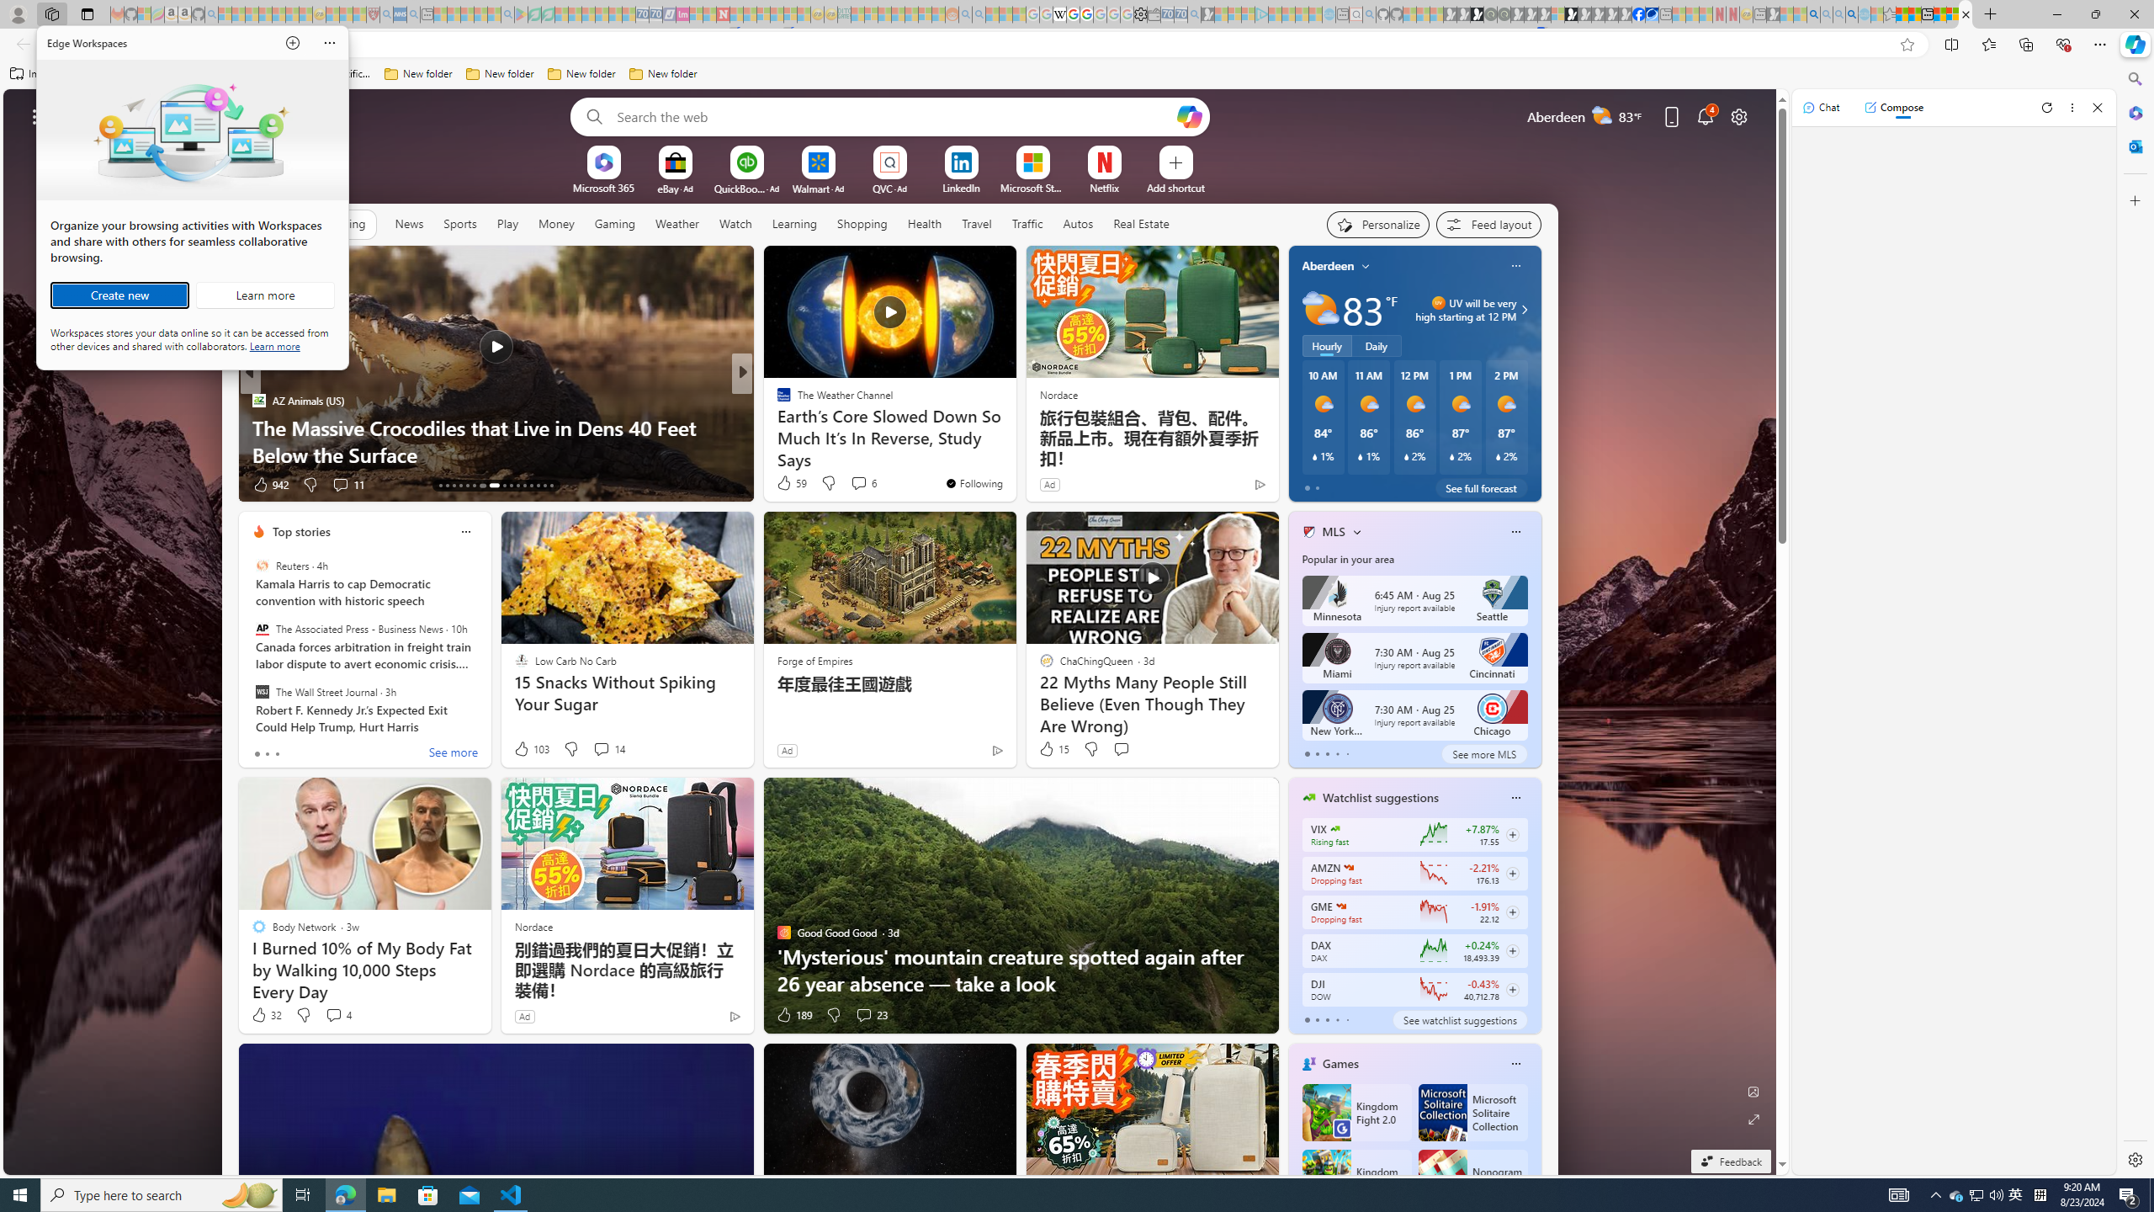  I want to click on Search highlights icon opens search home window, so click(249, 1195).